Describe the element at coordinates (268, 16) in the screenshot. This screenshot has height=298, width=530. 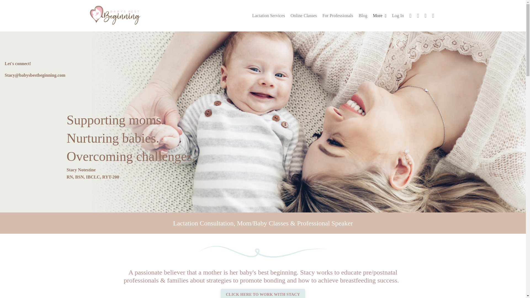
I see `Lactation Services` at that location.